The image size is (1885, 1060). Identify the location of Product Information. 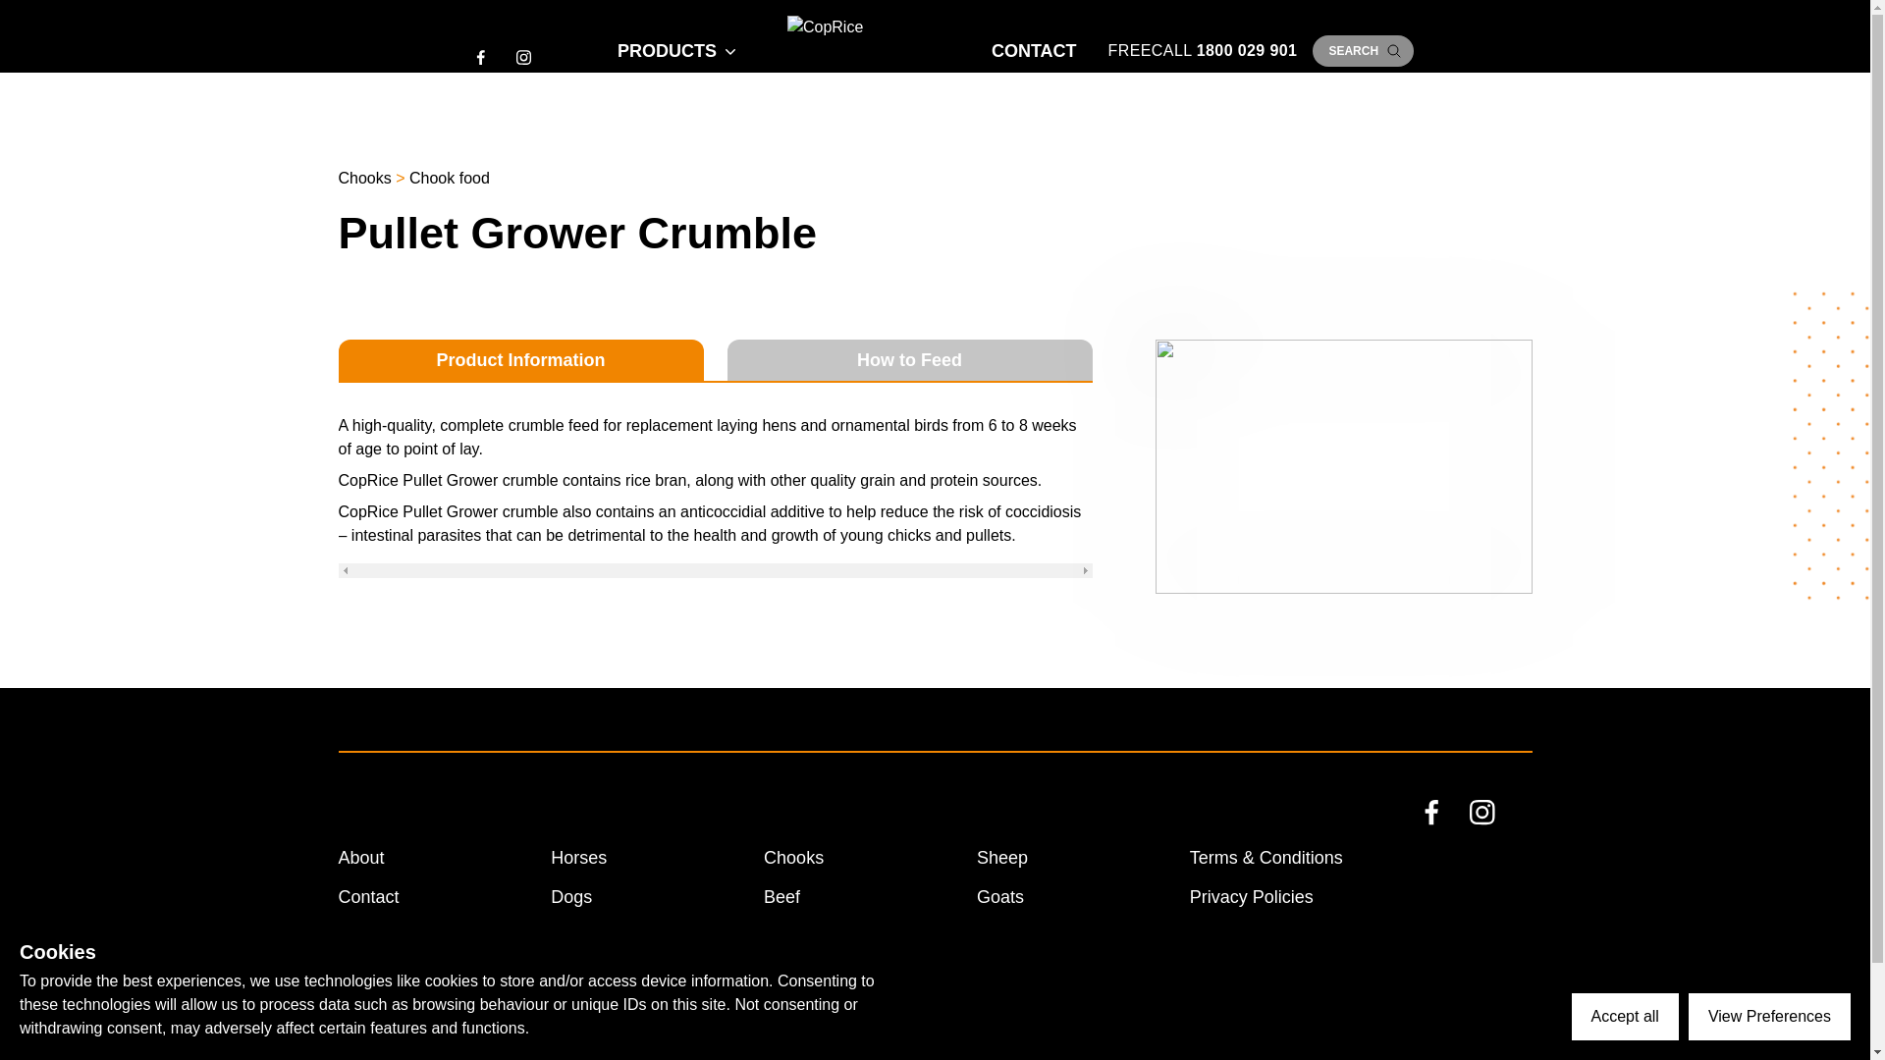
(520, 359).